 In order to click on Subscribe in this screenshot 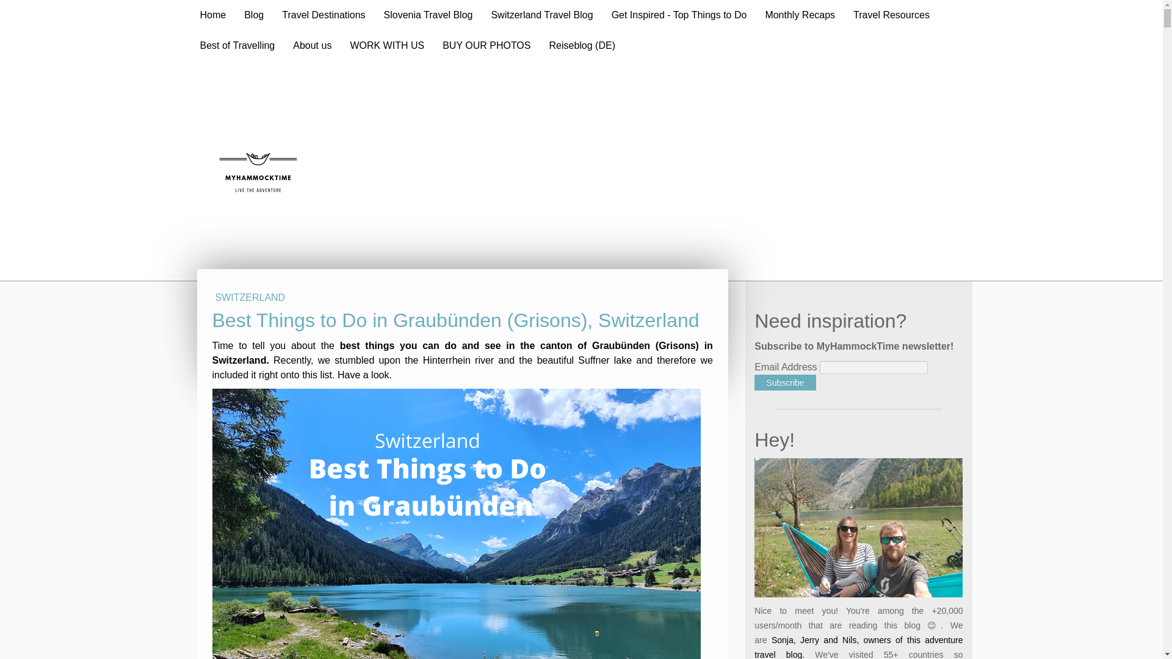, I will do `click(785, 383)`.